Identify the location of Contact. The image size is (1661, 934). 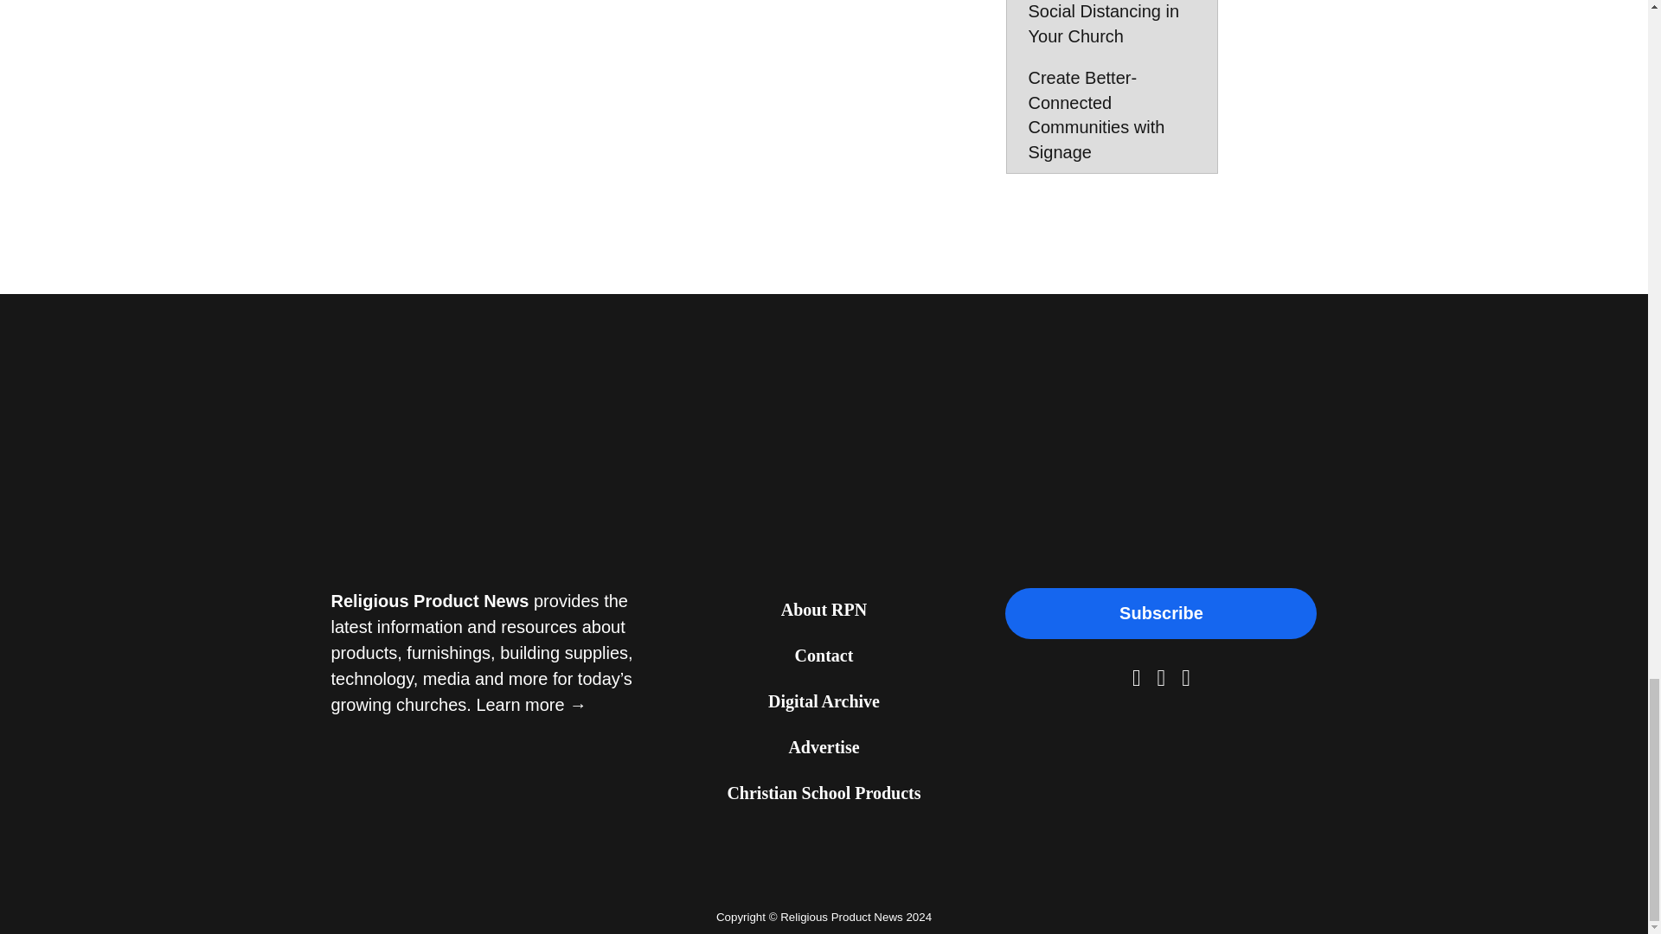
(824, 657).